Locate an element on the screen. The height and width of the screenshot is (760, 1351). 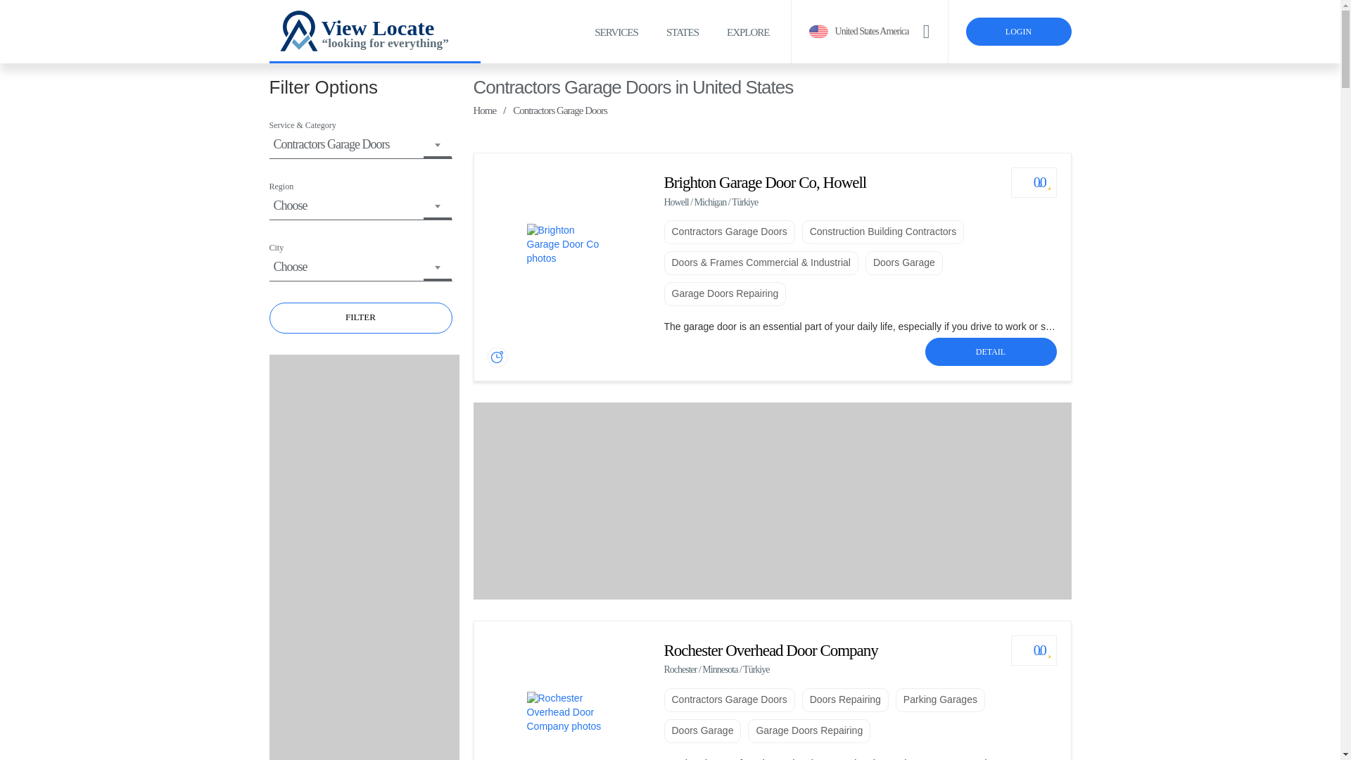
Choose is located at coordinates (360, 205).